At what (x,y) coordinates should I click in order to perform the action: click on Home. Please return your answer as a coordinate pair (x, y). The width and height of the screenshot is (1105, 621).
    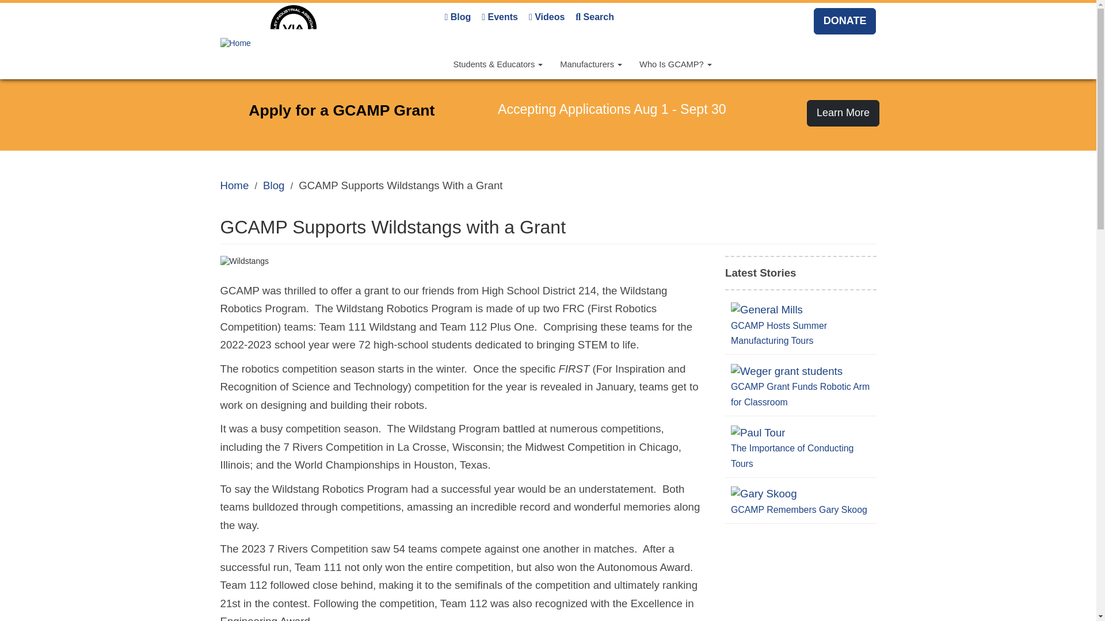
    Looking at the image, I should click on (245, 43).